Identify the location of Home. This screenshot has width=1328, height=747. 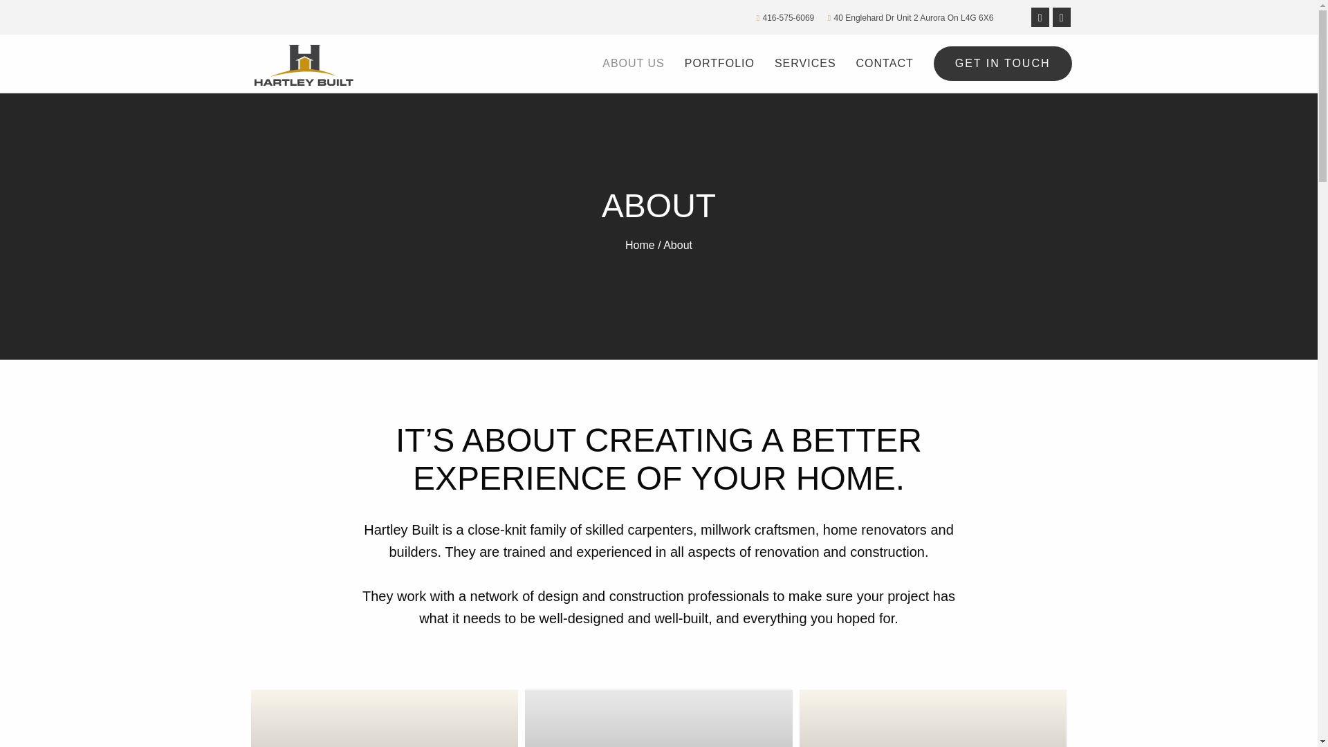
(640, 245).